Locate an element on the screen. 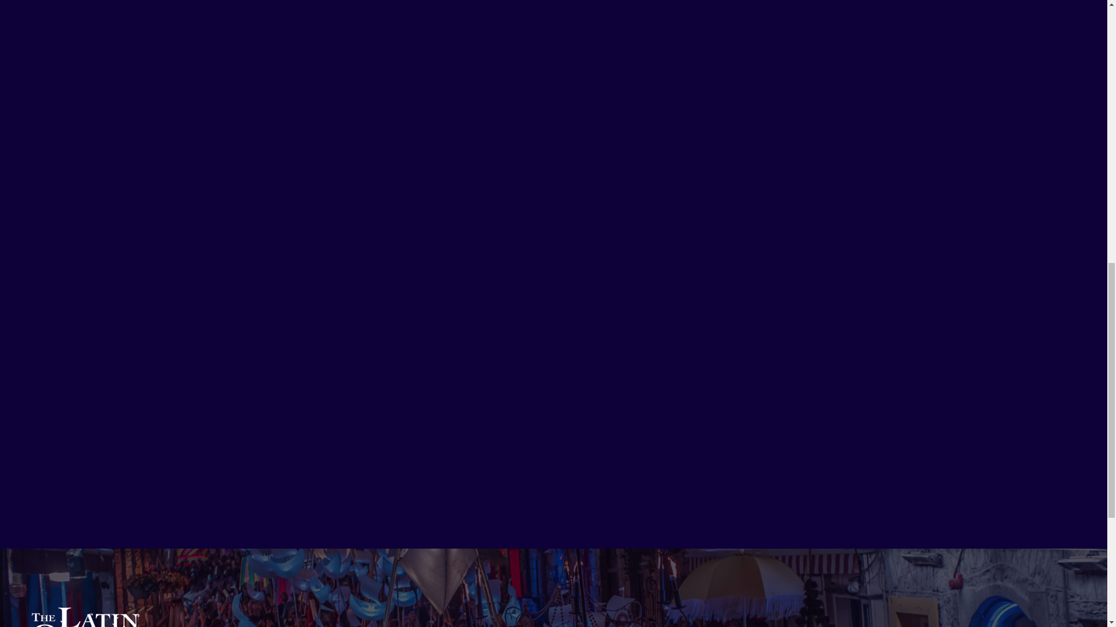 Image resolution: width=1116 pixels, height=627 pixels. The-Latin-Quarter-Galway is located at coordinates (88, 615).